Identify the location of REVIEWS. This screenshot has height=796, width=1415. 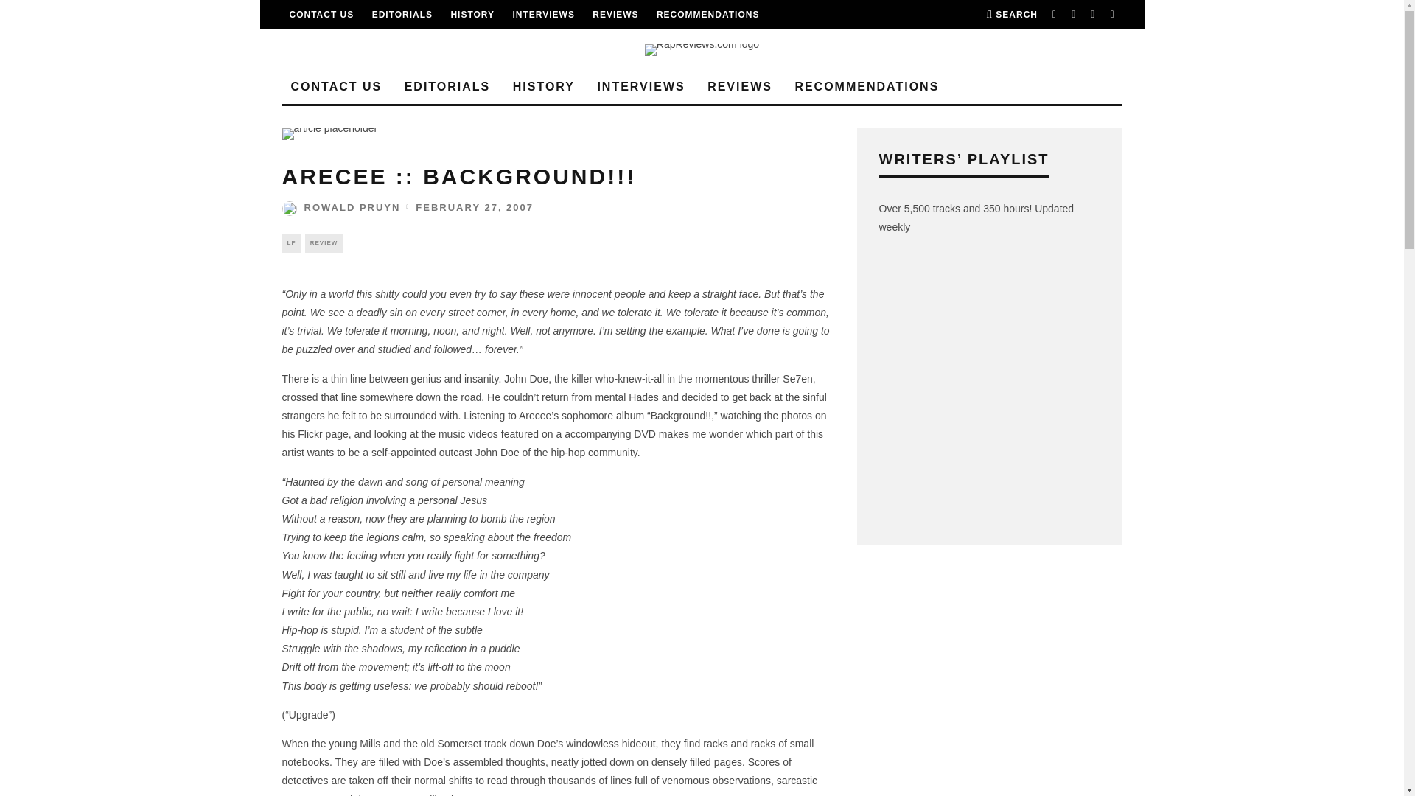
(615, 15).